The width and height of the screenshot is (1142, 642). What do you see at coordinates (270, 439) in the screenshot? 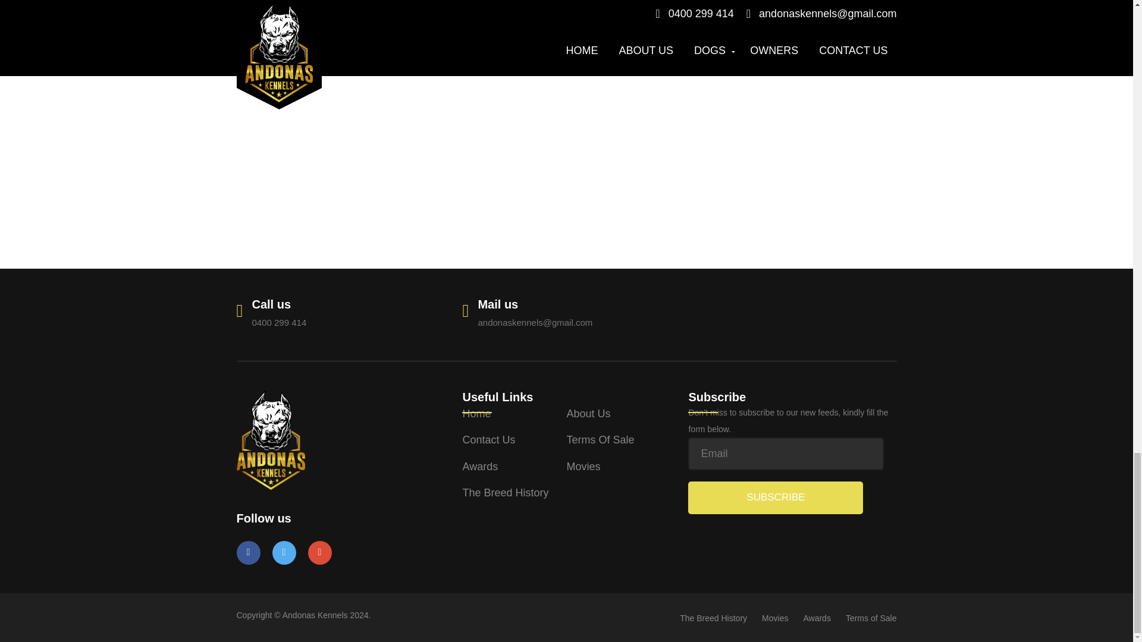
I see `Andonas Kennels` at bounding box center [270, 439].